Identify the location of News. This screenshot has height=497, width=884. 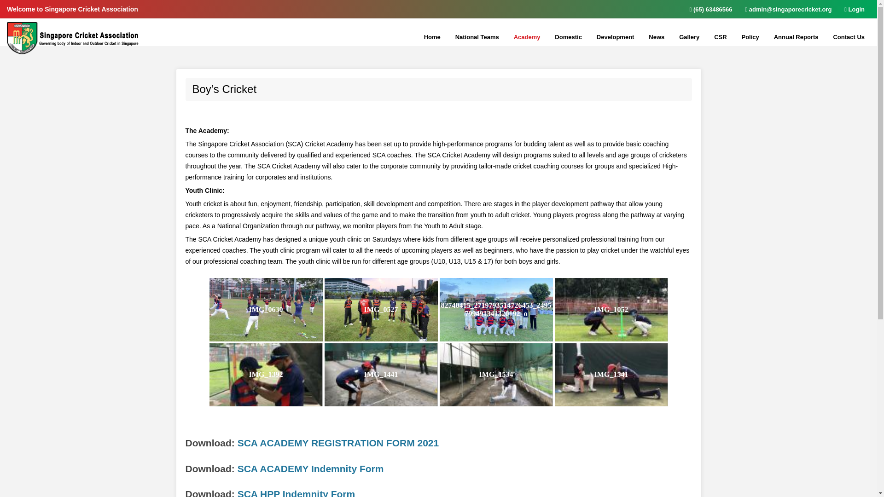
(657, 37).